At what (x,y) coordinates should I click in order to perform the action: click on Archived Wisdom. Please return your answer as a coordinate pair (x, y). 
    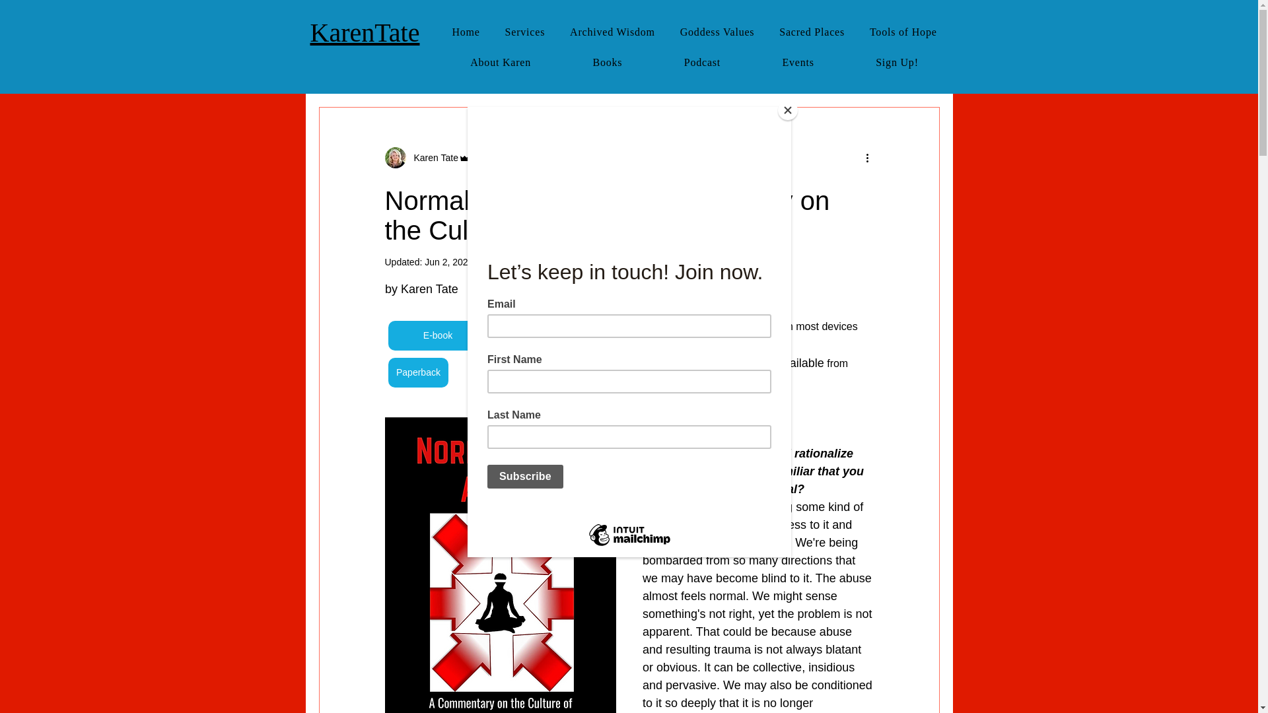
    Looking at the image, I should click on (612, 32).